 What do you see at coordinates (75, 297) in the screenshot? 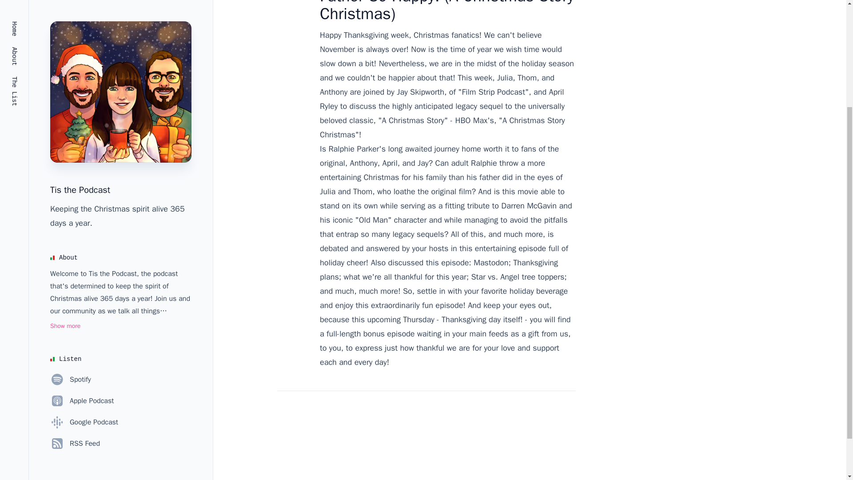
I see `RSS Feed` at bounding box center [75, 297].